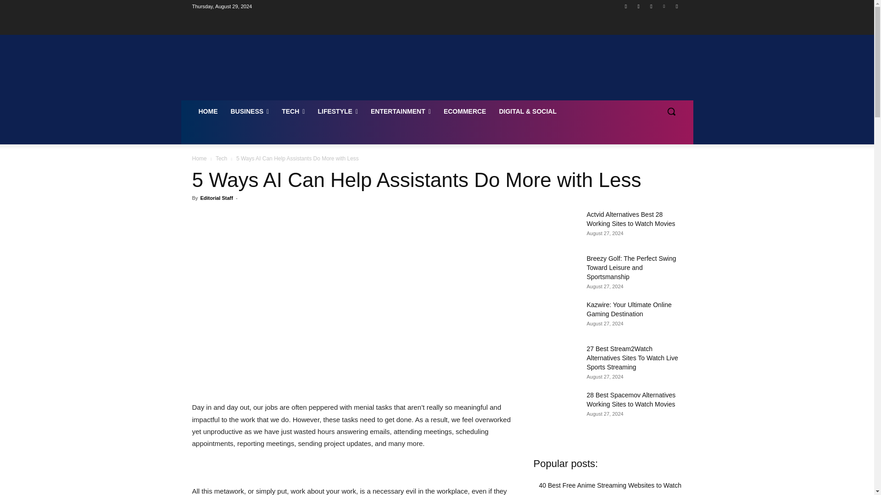 The width and height of the screenshot is (881, 495). What do you see at coordinates (676, 6) in the screenshot?
I see `Youtube` at bounding box center [676, 6].